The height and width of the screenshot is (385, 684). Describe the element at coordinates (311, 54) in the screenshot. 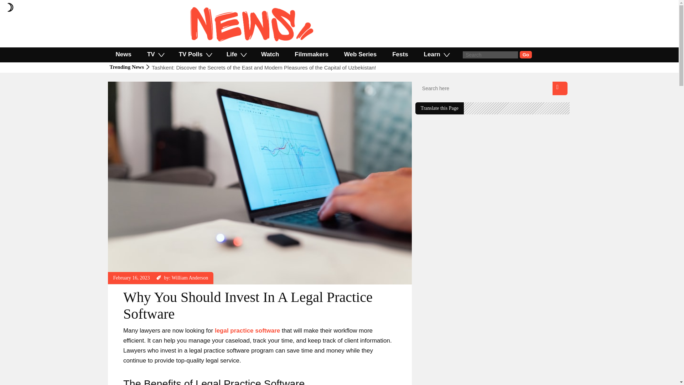

I see `Filmmakers` at that location.